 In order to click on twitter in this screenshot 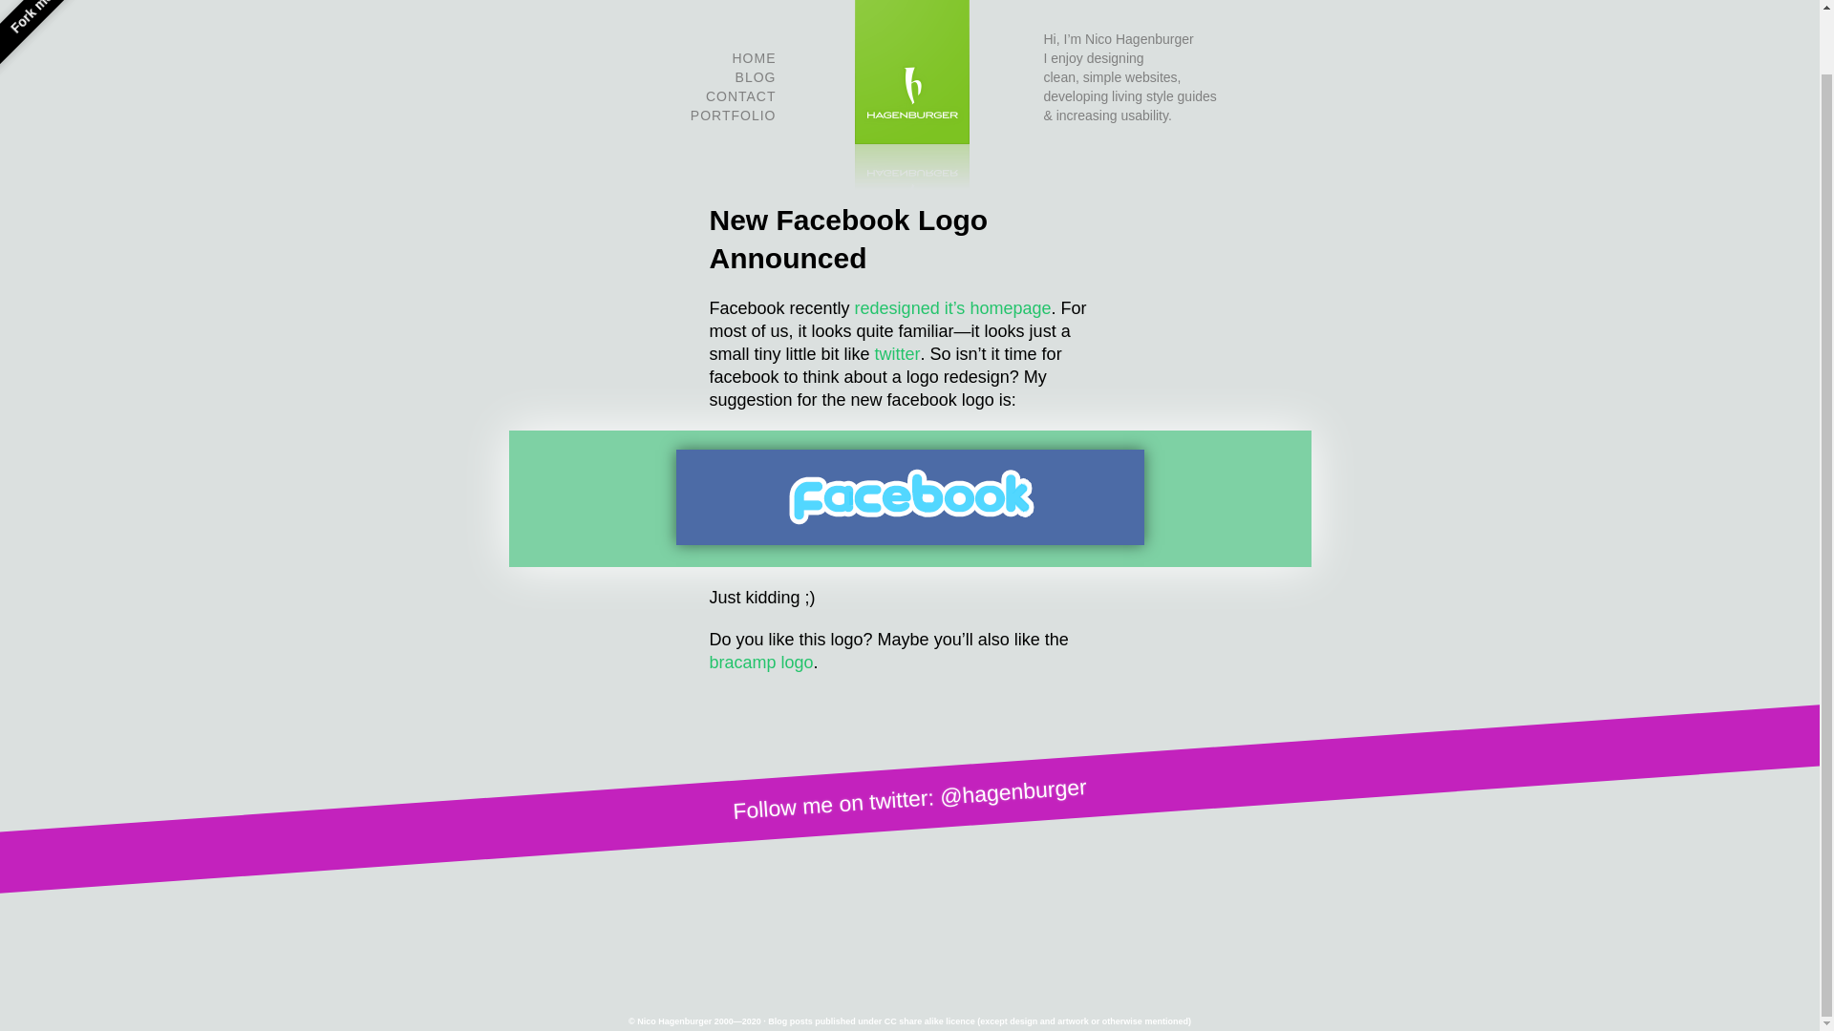, I will do `click(897, 353)`.